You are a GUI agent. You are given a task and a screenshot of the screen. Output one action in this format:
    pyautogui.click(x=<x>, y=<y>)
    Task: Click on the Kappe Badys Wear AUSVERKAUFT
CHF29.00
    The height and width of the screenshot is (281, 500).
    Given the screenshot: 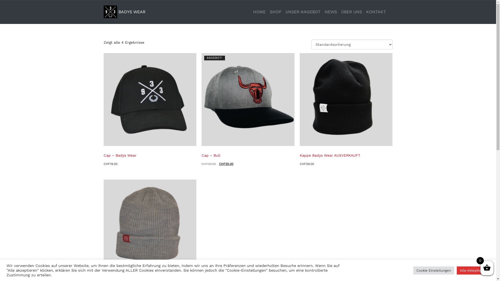 What is the action you would take?
    pyautogui.click(x=346, y=110)
    